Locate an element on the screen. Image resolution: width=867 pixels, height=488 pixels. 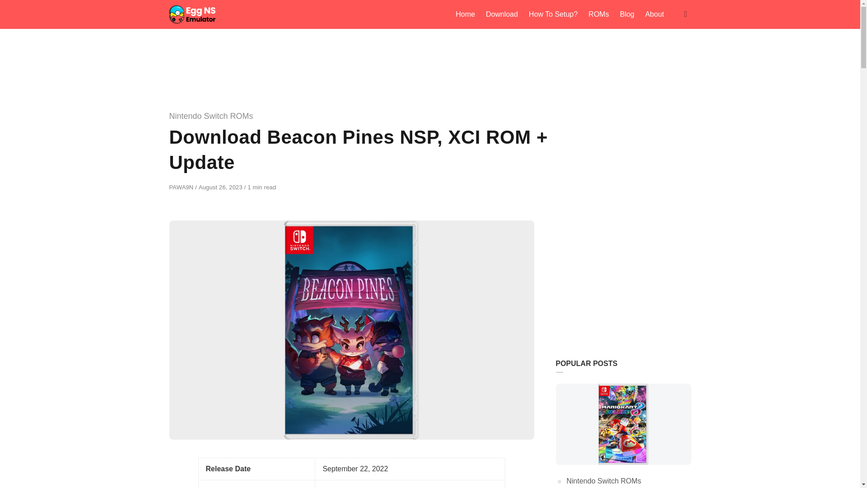
PAWA9N is located at coordinates (182, 187).